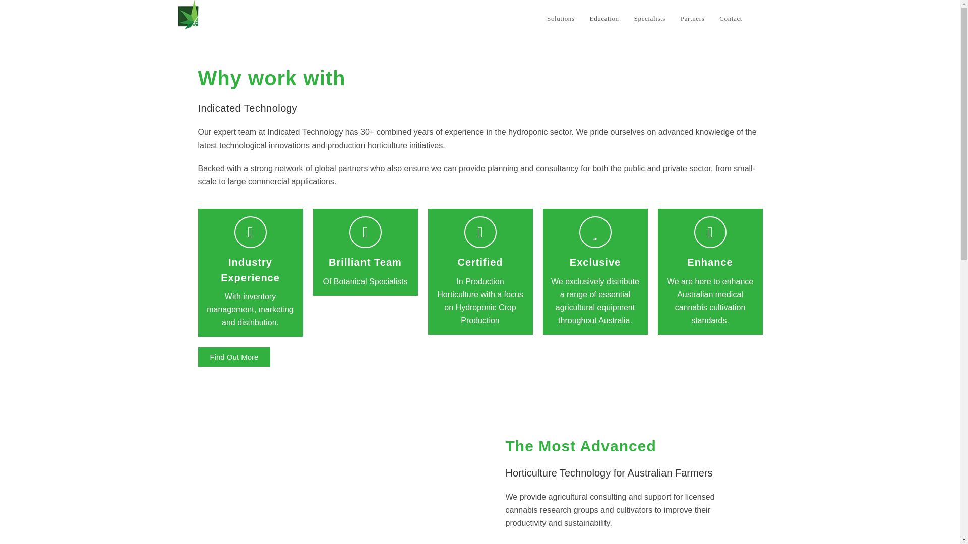 This screenshot has width=968, height=544. What do you see at coordinates (730, 19) in the screenshot?
I see `Contact` at bounding box center [730, 19].